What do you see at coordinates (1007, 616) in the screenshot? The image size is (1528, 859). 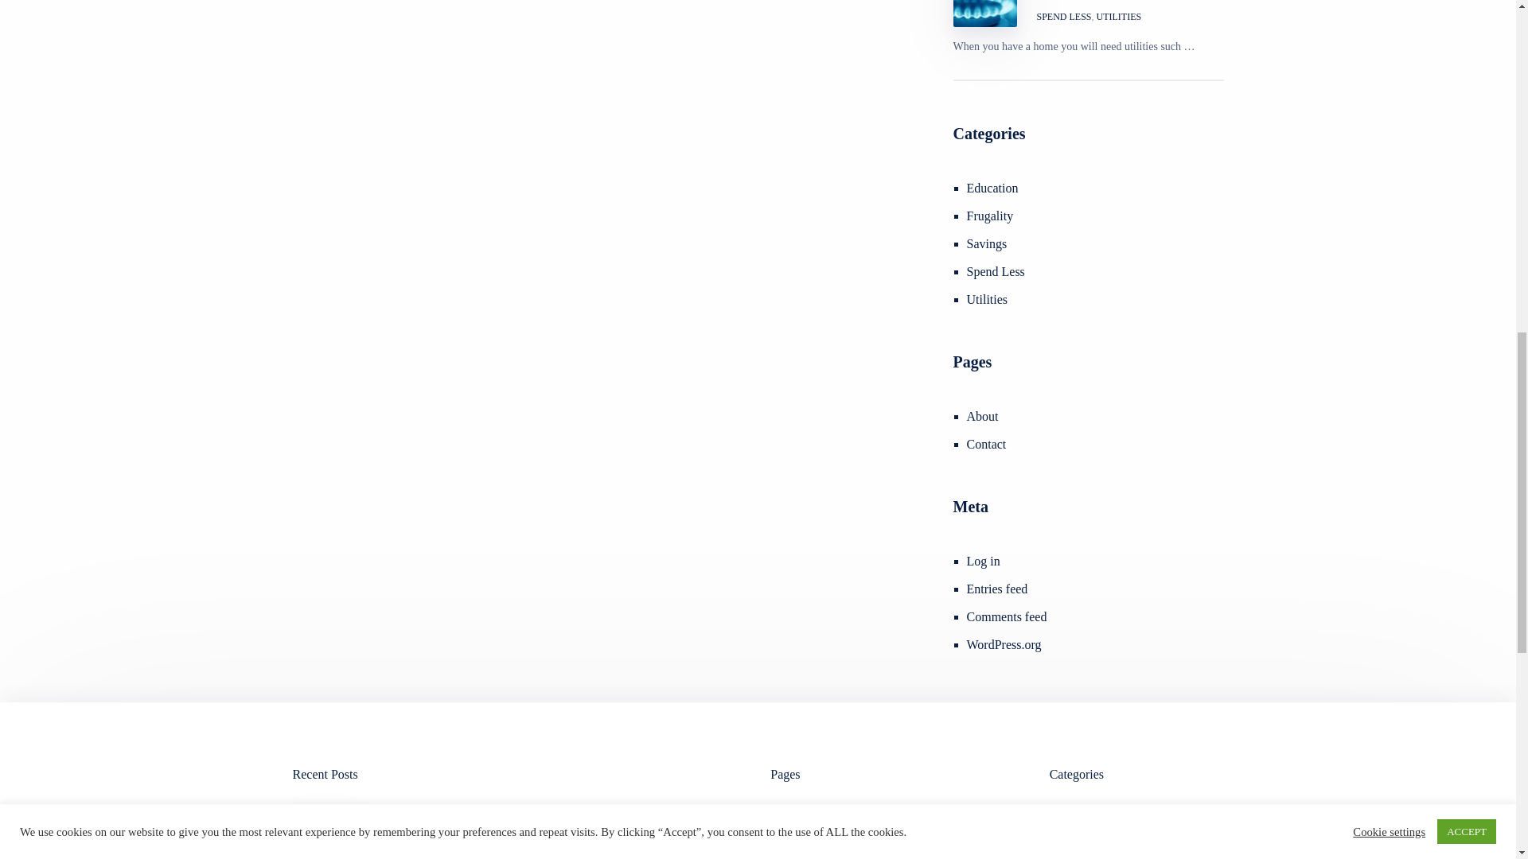 I see `Comments feed` at bounding box center [1007, 616].